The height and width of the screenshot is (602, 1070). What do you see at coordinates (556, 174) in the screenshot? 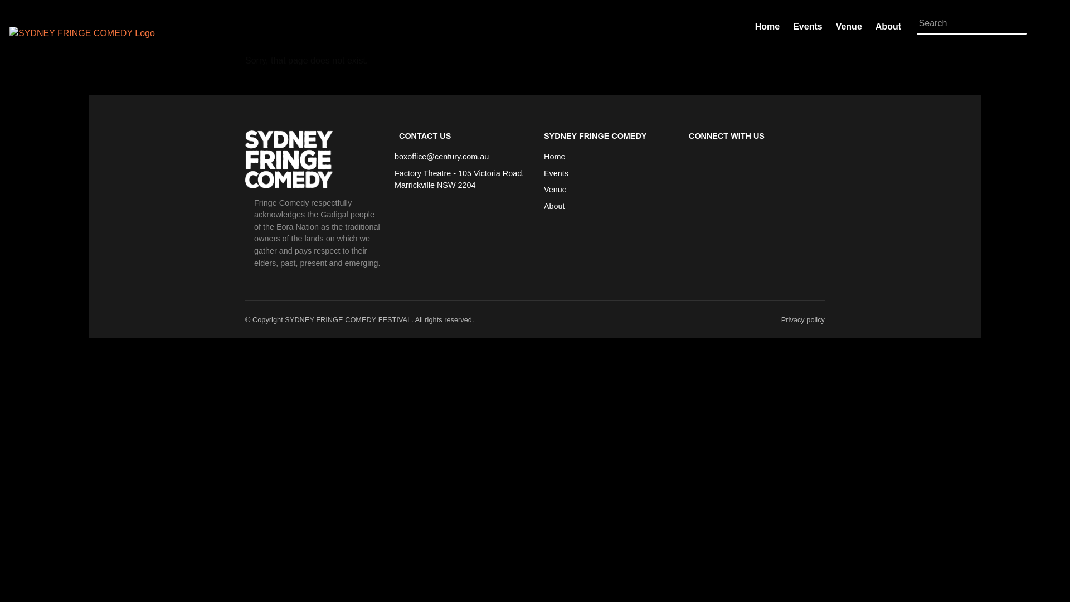
I see `Events` at bounding box center [556, 174].